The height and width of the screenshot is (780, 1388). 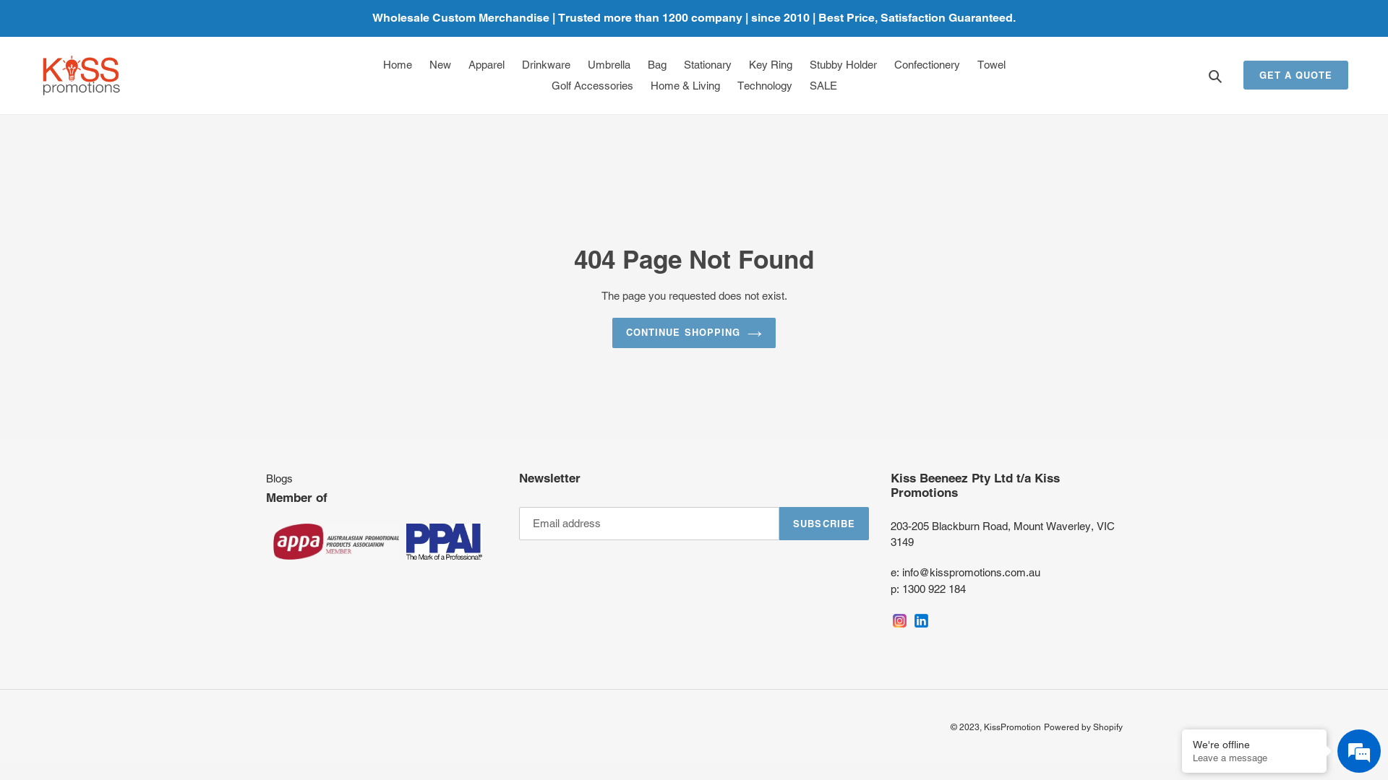 I want to click on Golf Accessories, so click(x=591, y=85).